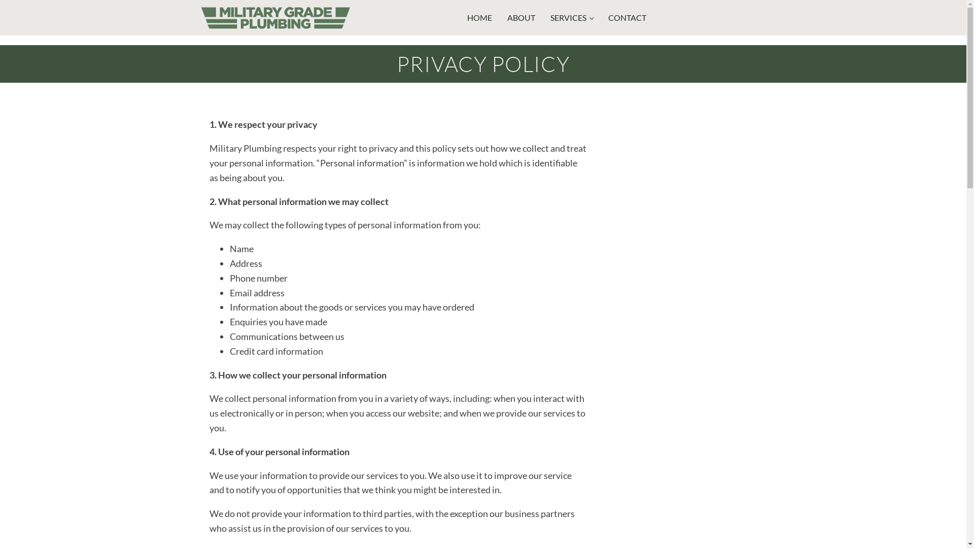  Describe the element at coordinates (574, 18) in the screenshot. I see `SERVICES` at that location.